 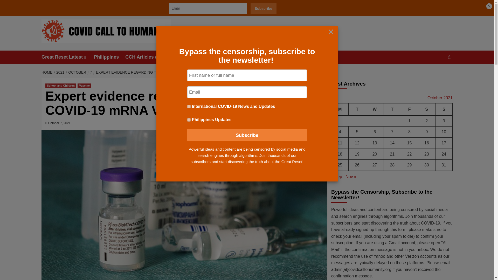 What do you see at coordinates (189, 120) in the screenshot?
I see `4` at bounding box center [189, 120].